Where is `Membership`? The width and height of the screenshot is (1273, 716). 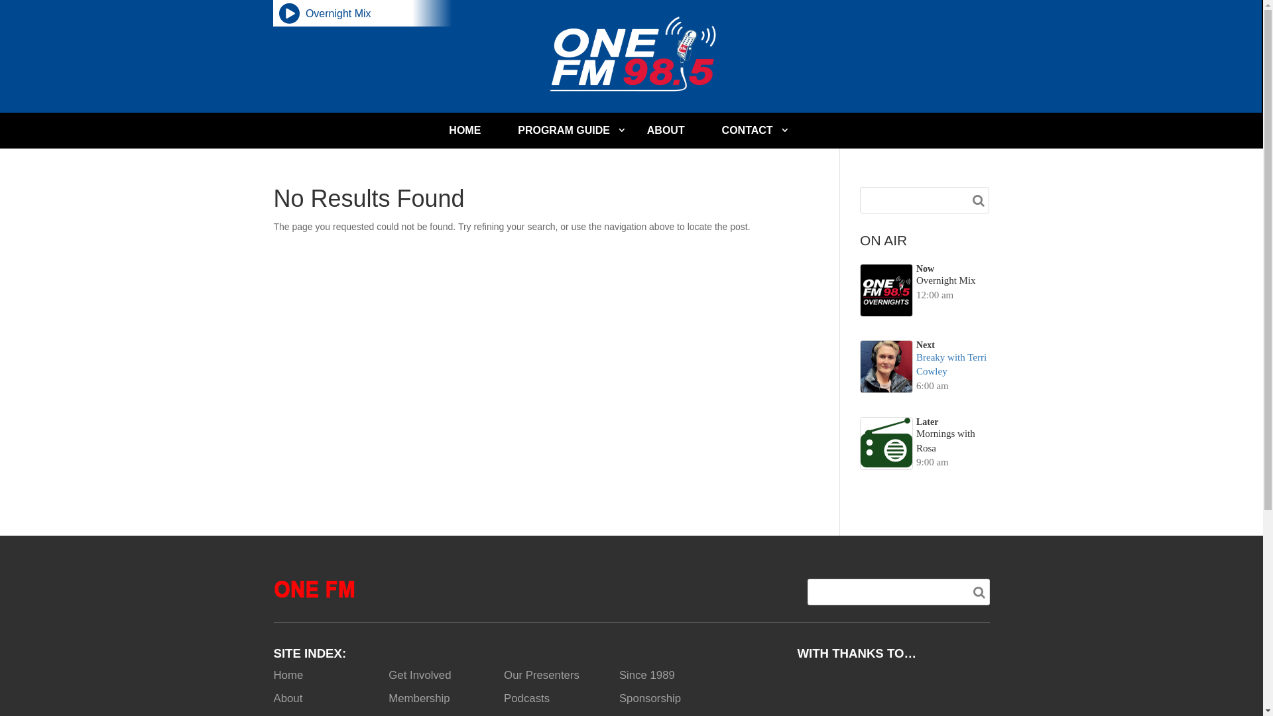 Membership is located at coordinates (419, 699).